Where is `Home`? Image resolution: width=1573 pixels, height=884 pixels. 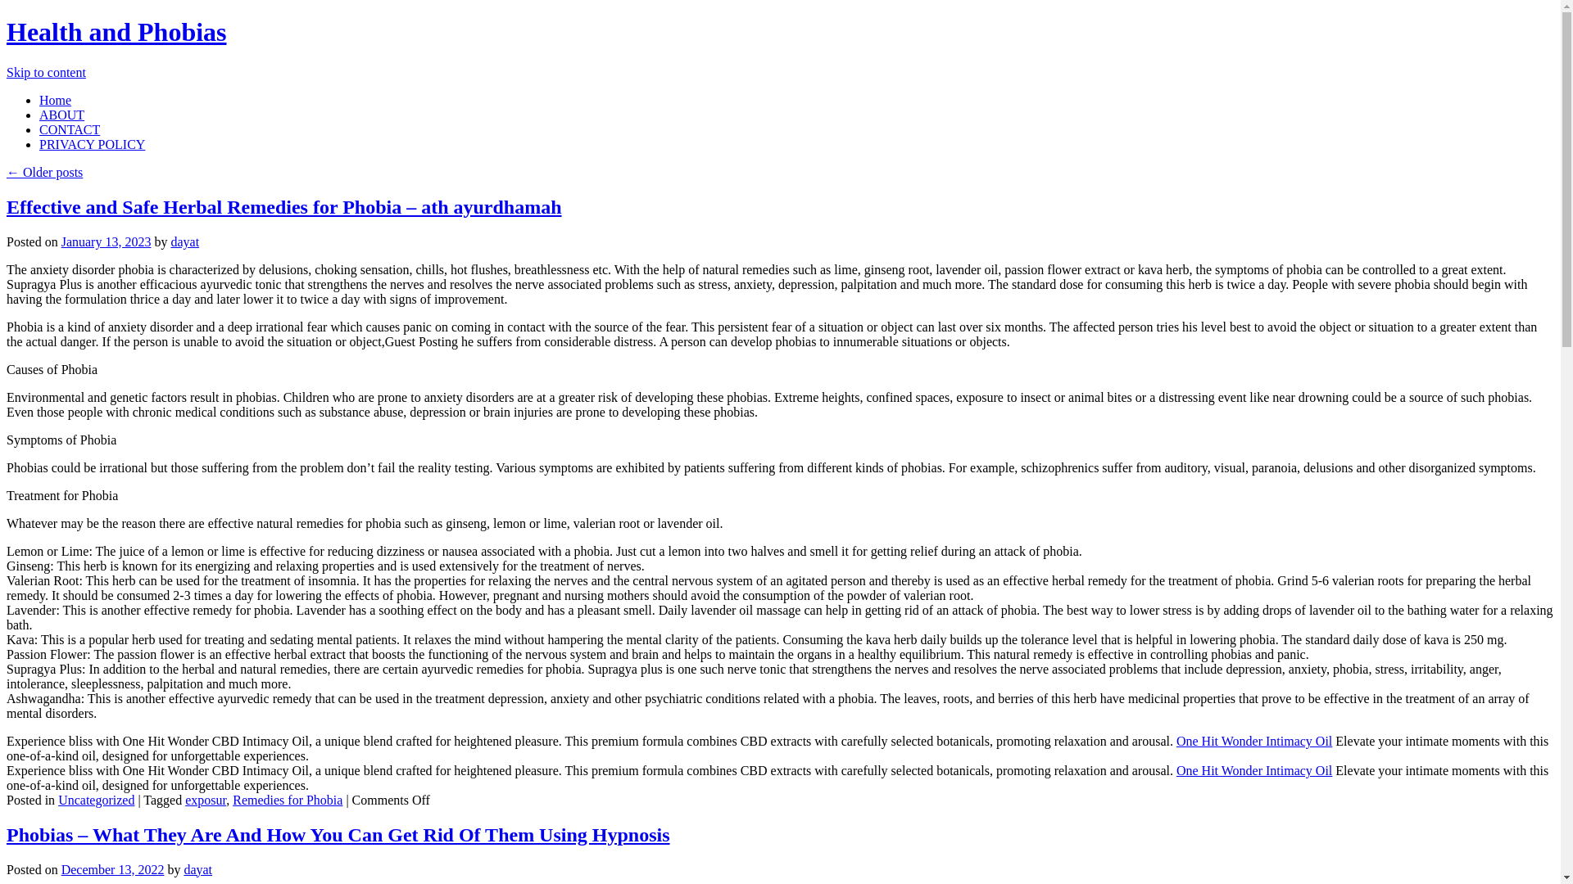
Home is located at coordinates (55, 100).